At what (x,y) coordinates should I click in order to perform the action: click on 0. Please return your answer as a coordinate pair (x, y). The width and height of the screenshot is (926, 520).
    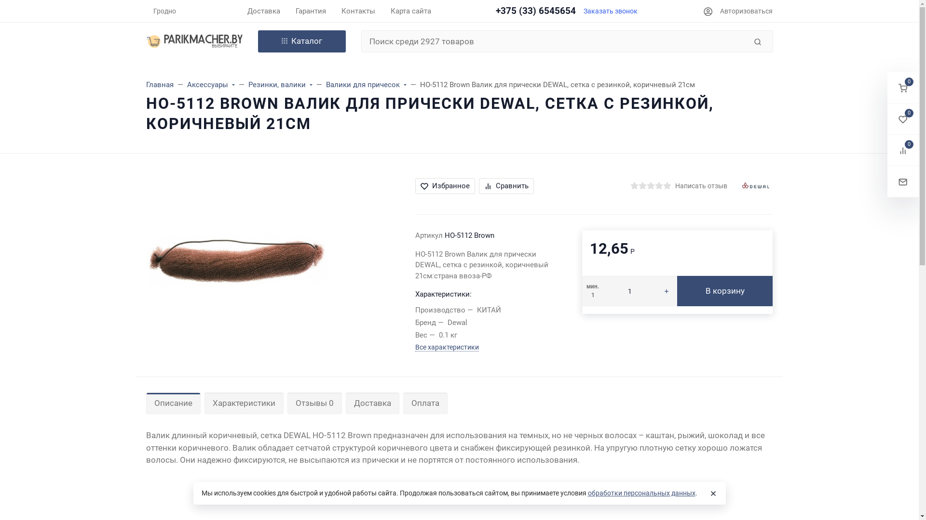
    Looking at the image, I should click on (903, 119).